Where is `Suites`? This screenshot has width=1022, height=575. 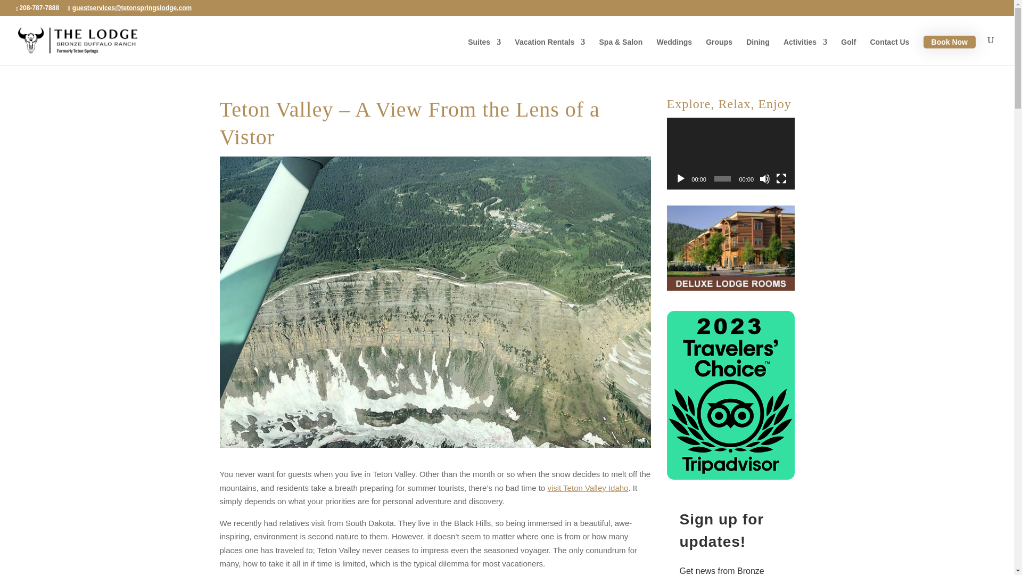
Suites is located at coordinates (484, 52).